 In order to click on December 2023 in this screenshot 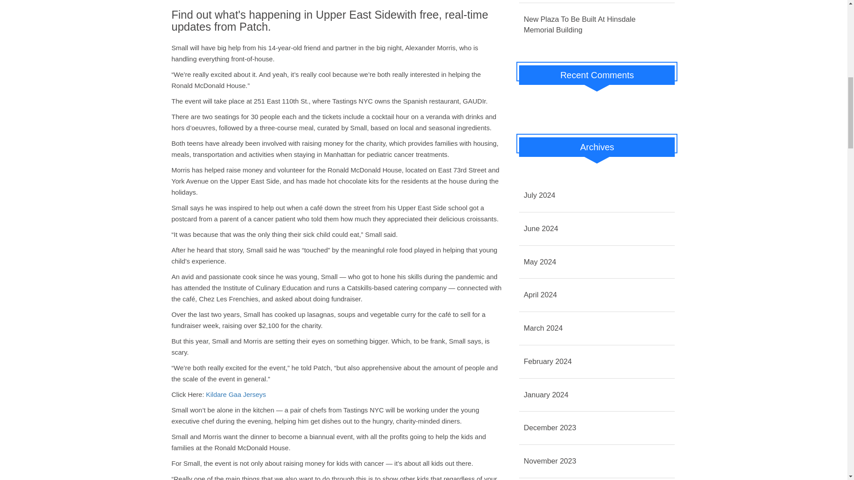, I will do `click(597, 428)`.